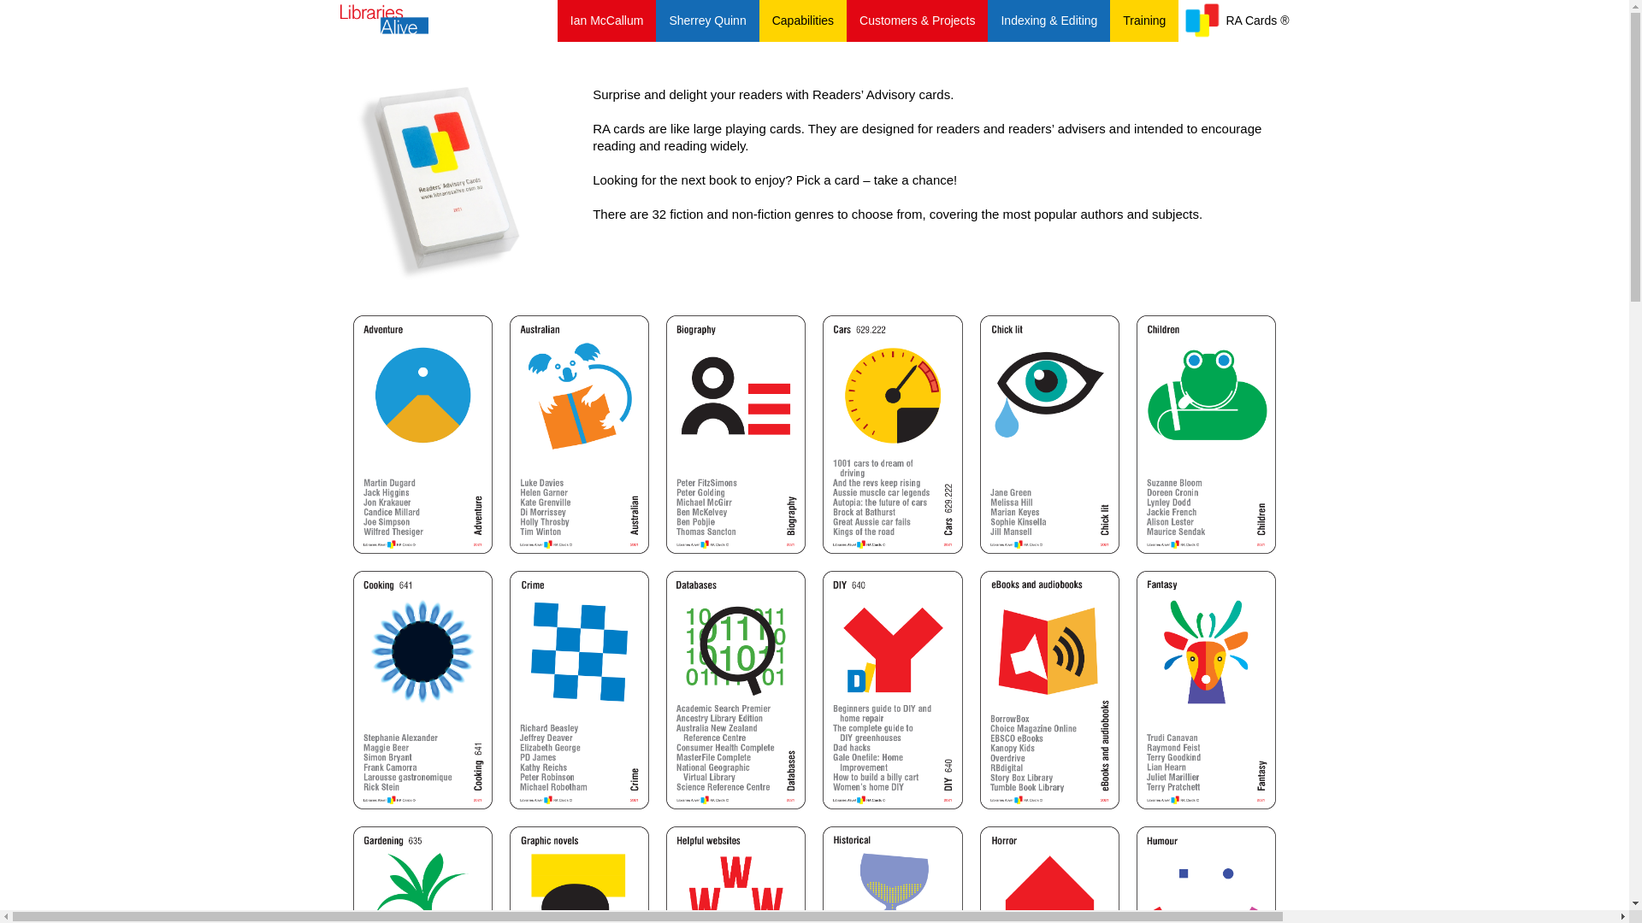 The height and width of the screenshot is (923, 1642). What do you see at coordinates (378, 19) in the screenshot?
I see `Libraries Alive` at bounding box center [378, 19].